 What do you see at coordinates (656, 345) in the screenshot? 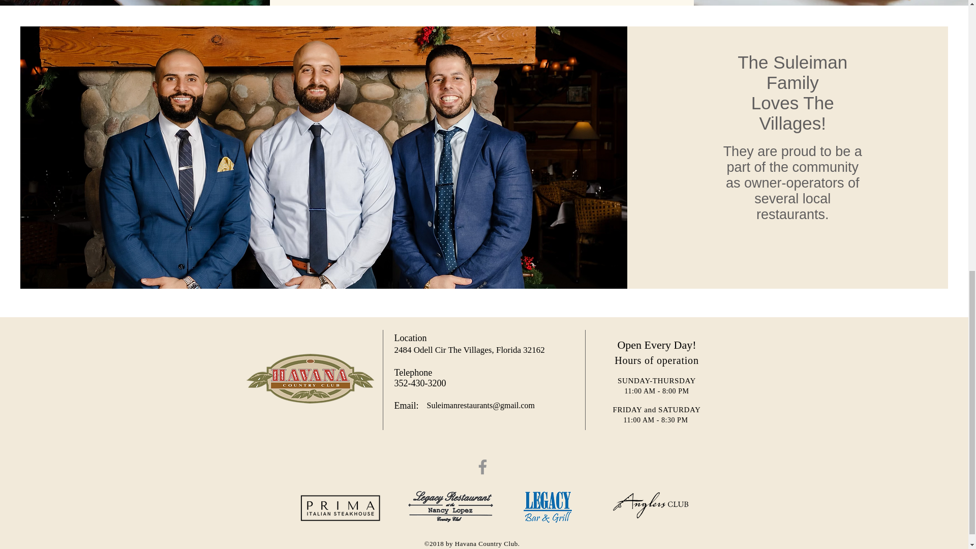
I see `Open Every Day!` at bounding box center [656, 345].